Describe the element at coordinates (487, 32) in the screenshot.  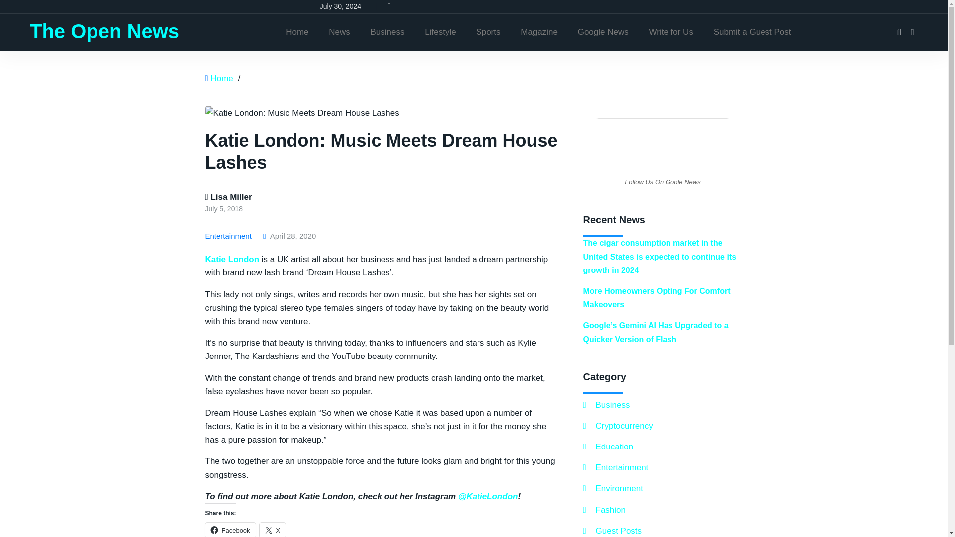
I see `Sports` at that location.